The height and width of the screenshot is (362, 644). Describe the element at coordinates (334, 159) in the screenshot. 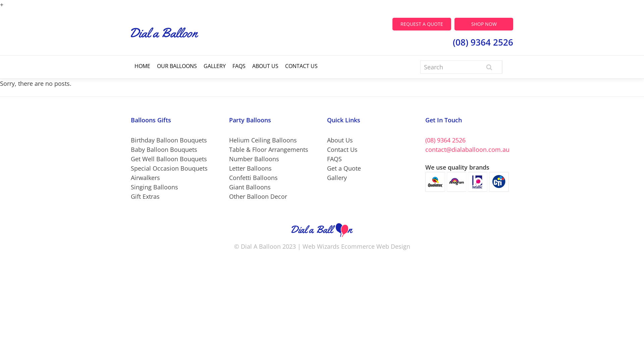

I see `FAQS` at that location.